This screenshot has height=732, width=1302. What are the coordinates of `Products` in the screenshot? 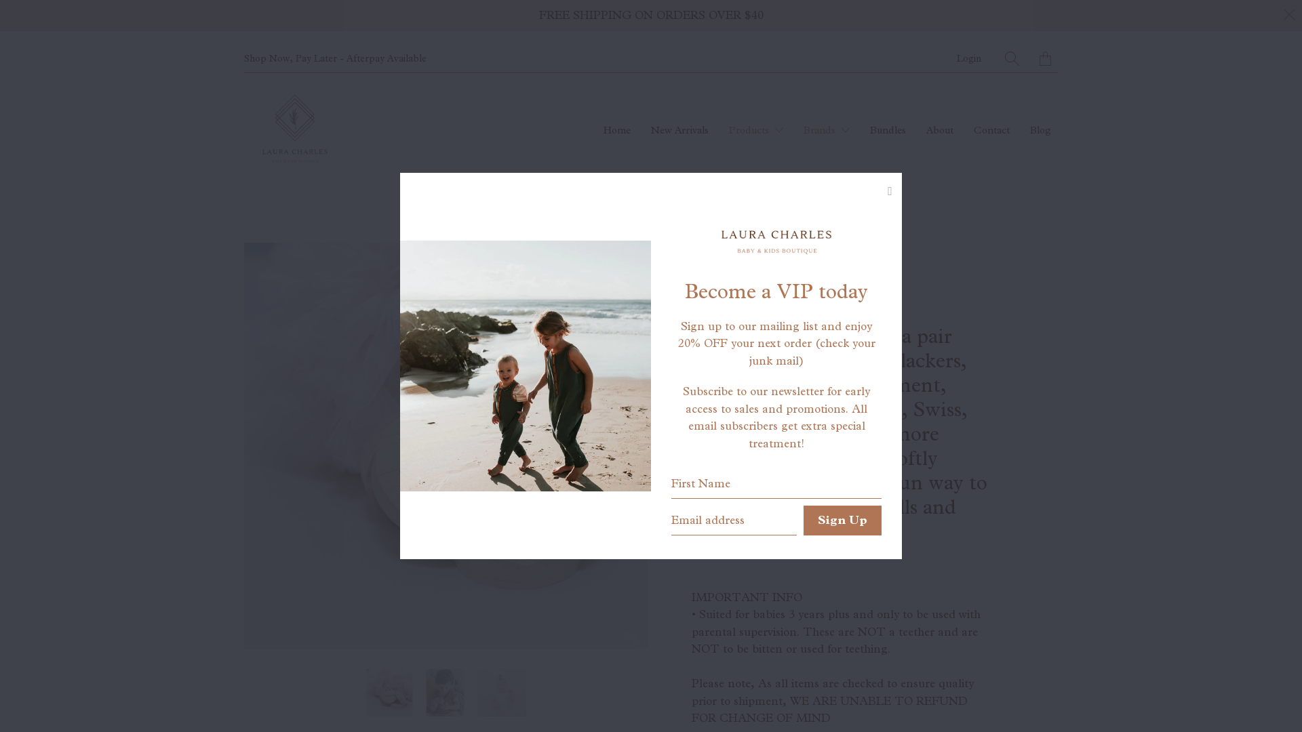 It's located at (756, 130).